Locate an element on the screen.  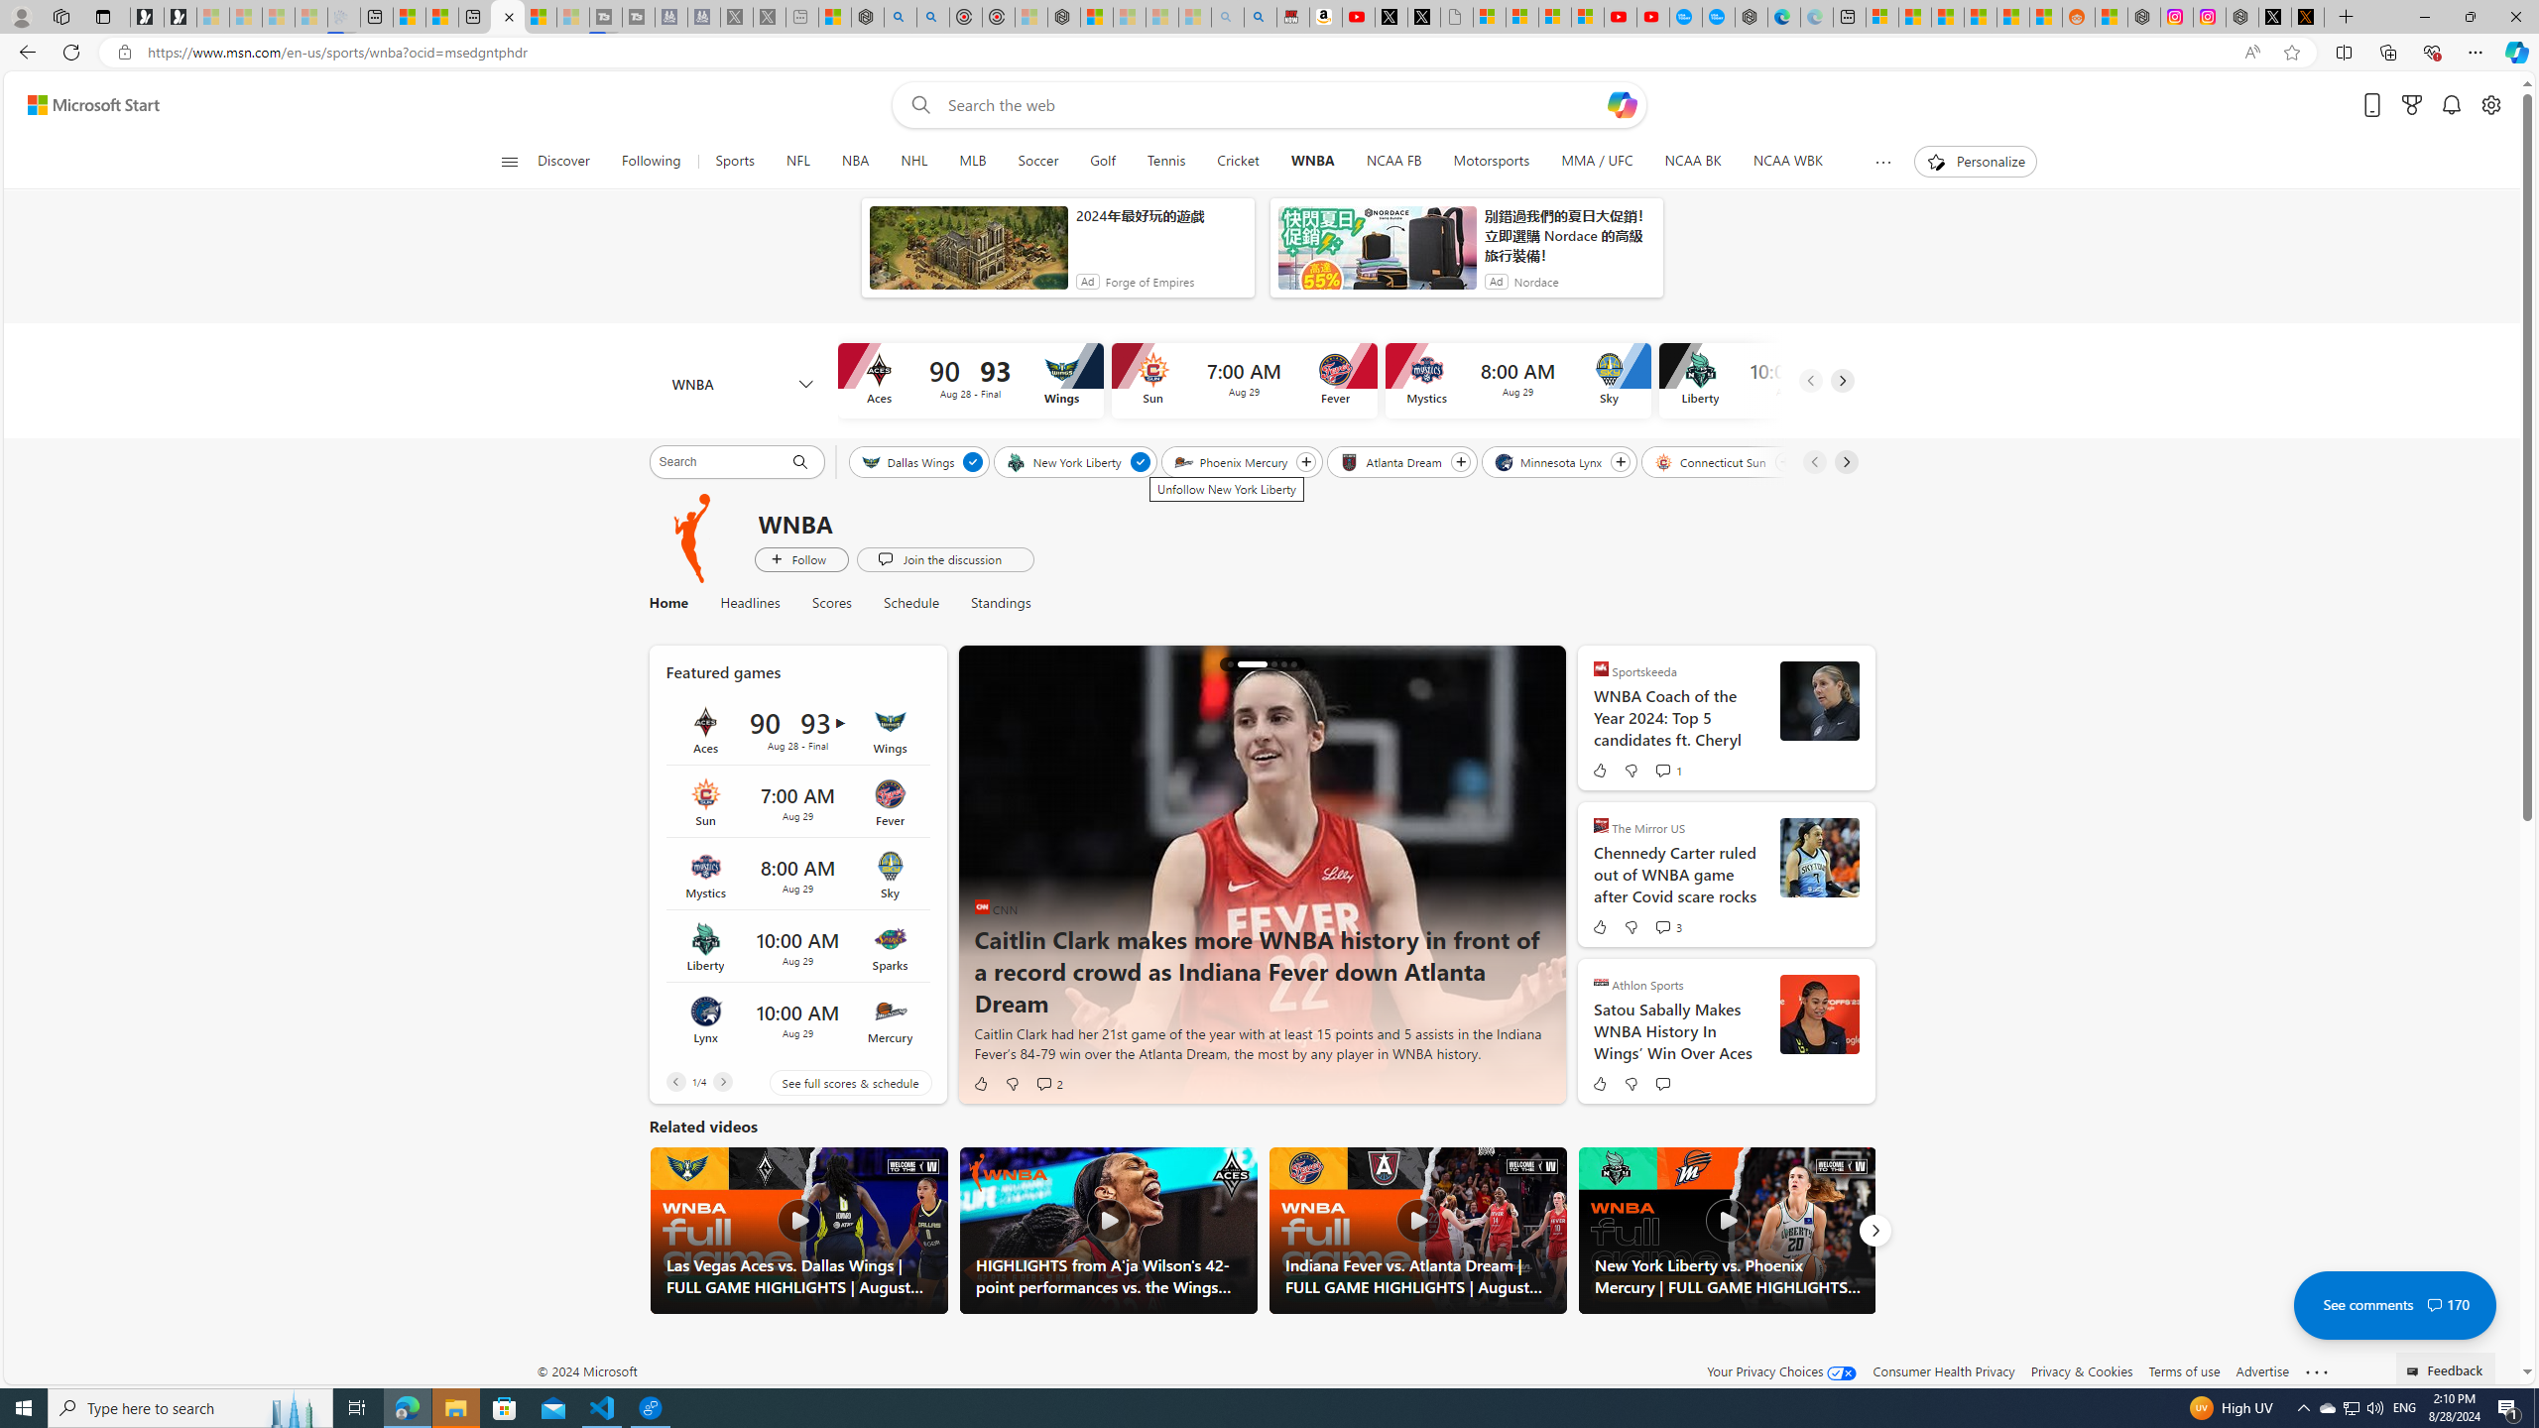
Home is located at coordinates (676, 603).